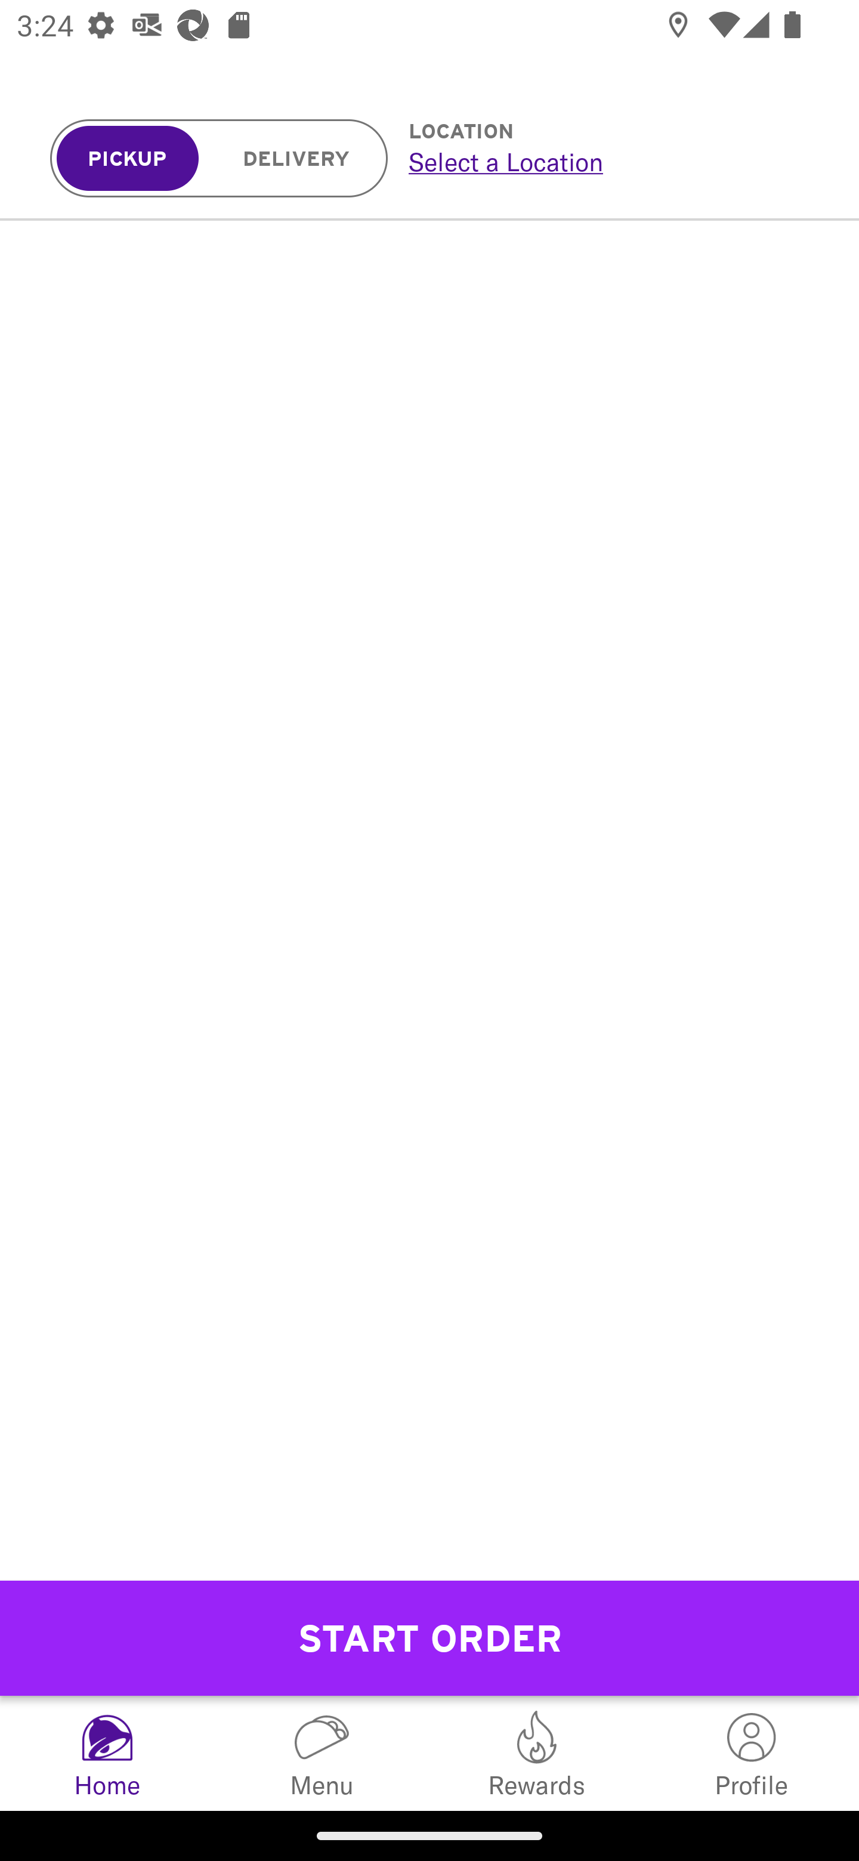 The width and height of the screenshot is (859, 1861). Describe the element at coordinates (537, 1752) in the screenshot. I see `Rewards` at that location.